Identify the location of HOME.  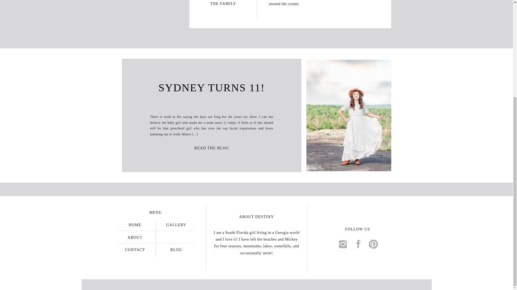
(135, 224).